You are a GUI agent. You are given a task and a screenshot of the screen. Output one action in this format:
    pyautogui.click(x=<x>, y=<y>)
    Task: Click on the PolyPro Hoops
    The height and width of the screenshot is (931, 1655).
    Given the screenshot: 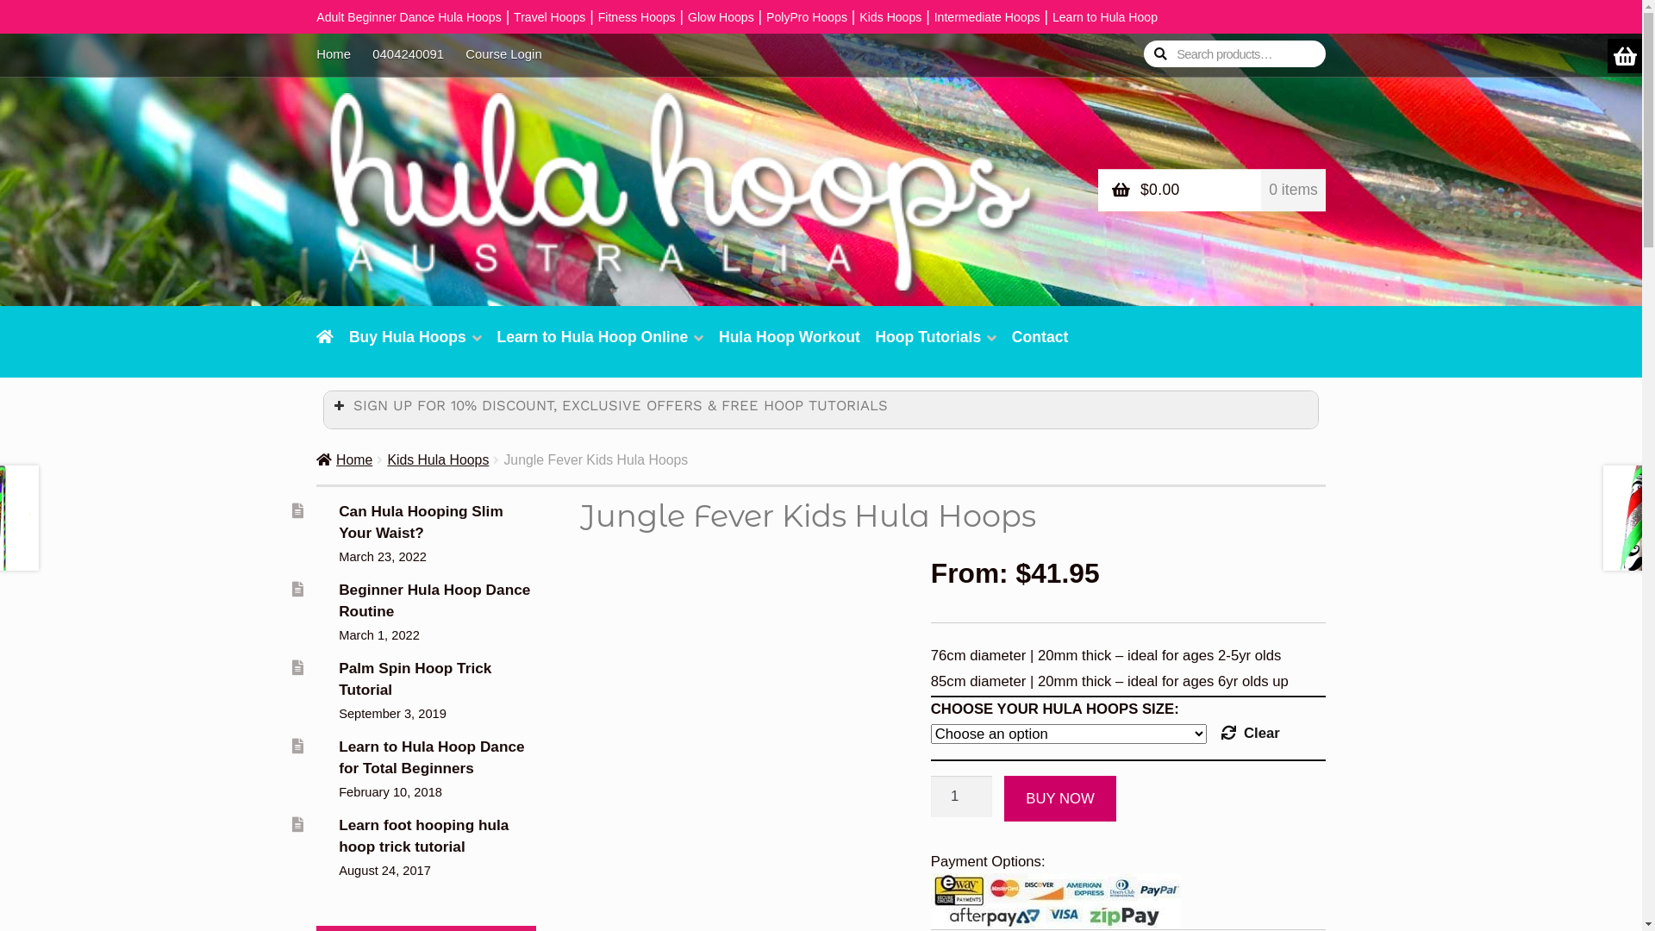 What is the action you would take?
    pyautogui.click(x=807, y=17)
    